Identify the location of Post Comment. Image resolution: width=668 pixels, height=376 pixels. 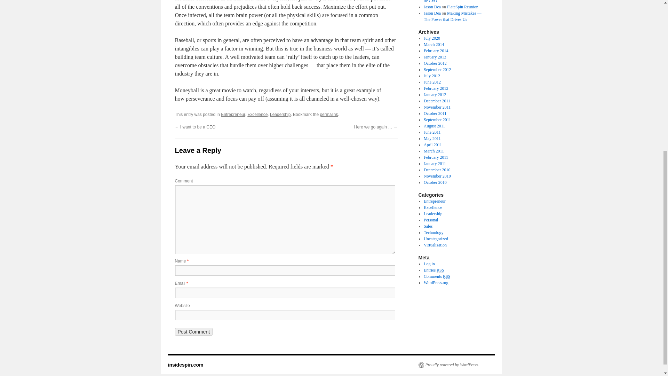
(193, 331).